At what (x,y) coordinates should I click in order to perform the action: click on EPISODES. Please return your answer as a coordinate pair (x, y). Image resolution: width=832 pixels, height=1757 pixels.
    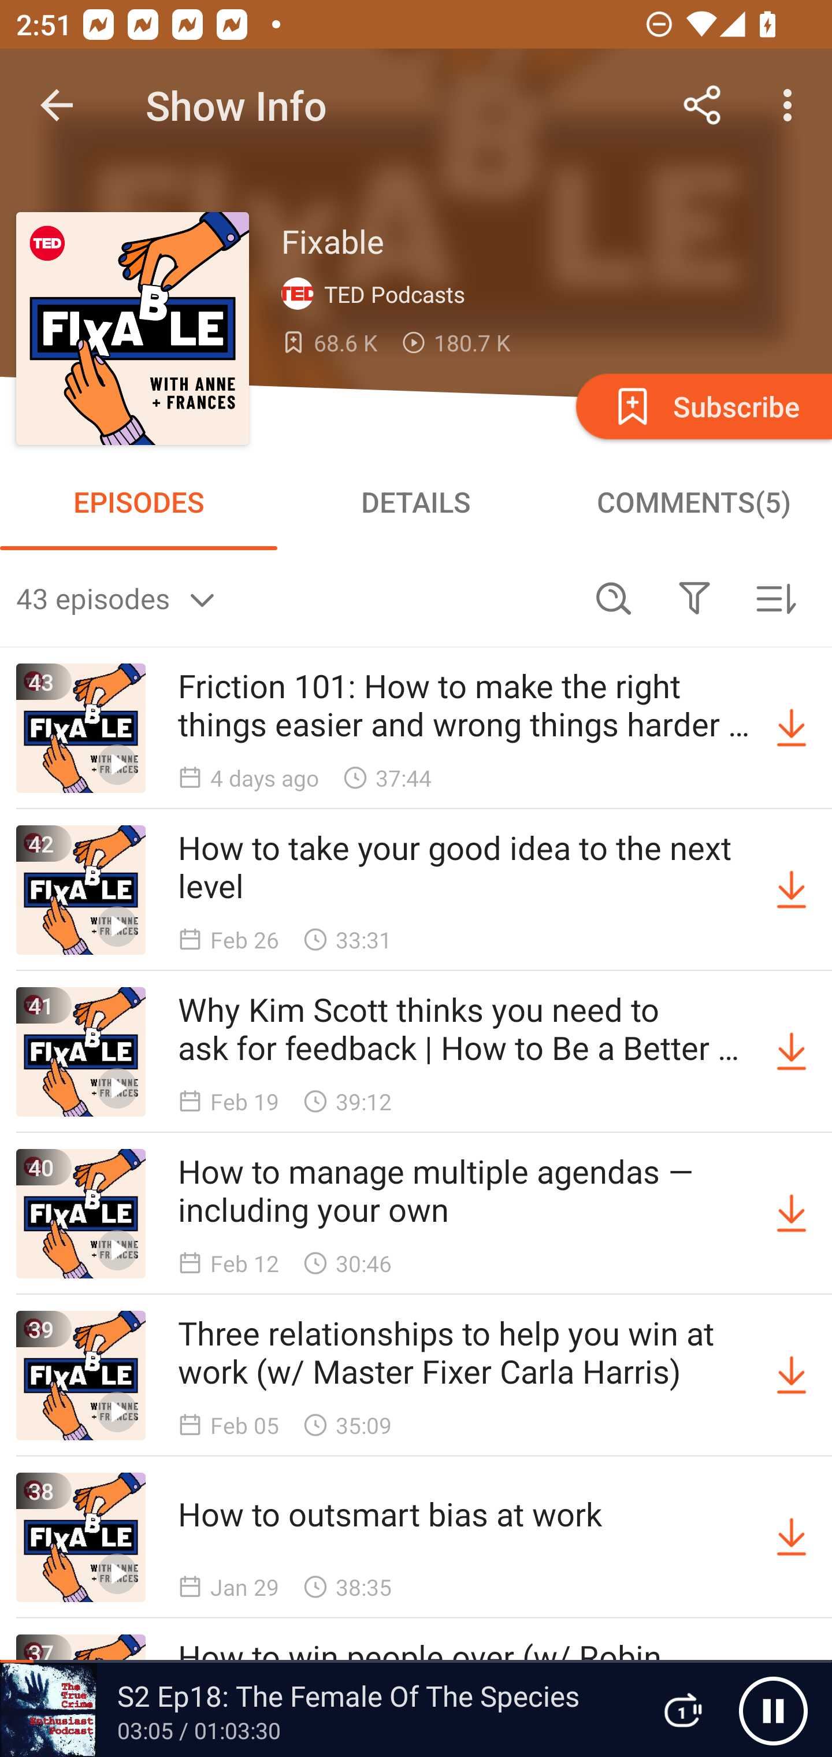
    Looking at the image, I should click on (139, 502).